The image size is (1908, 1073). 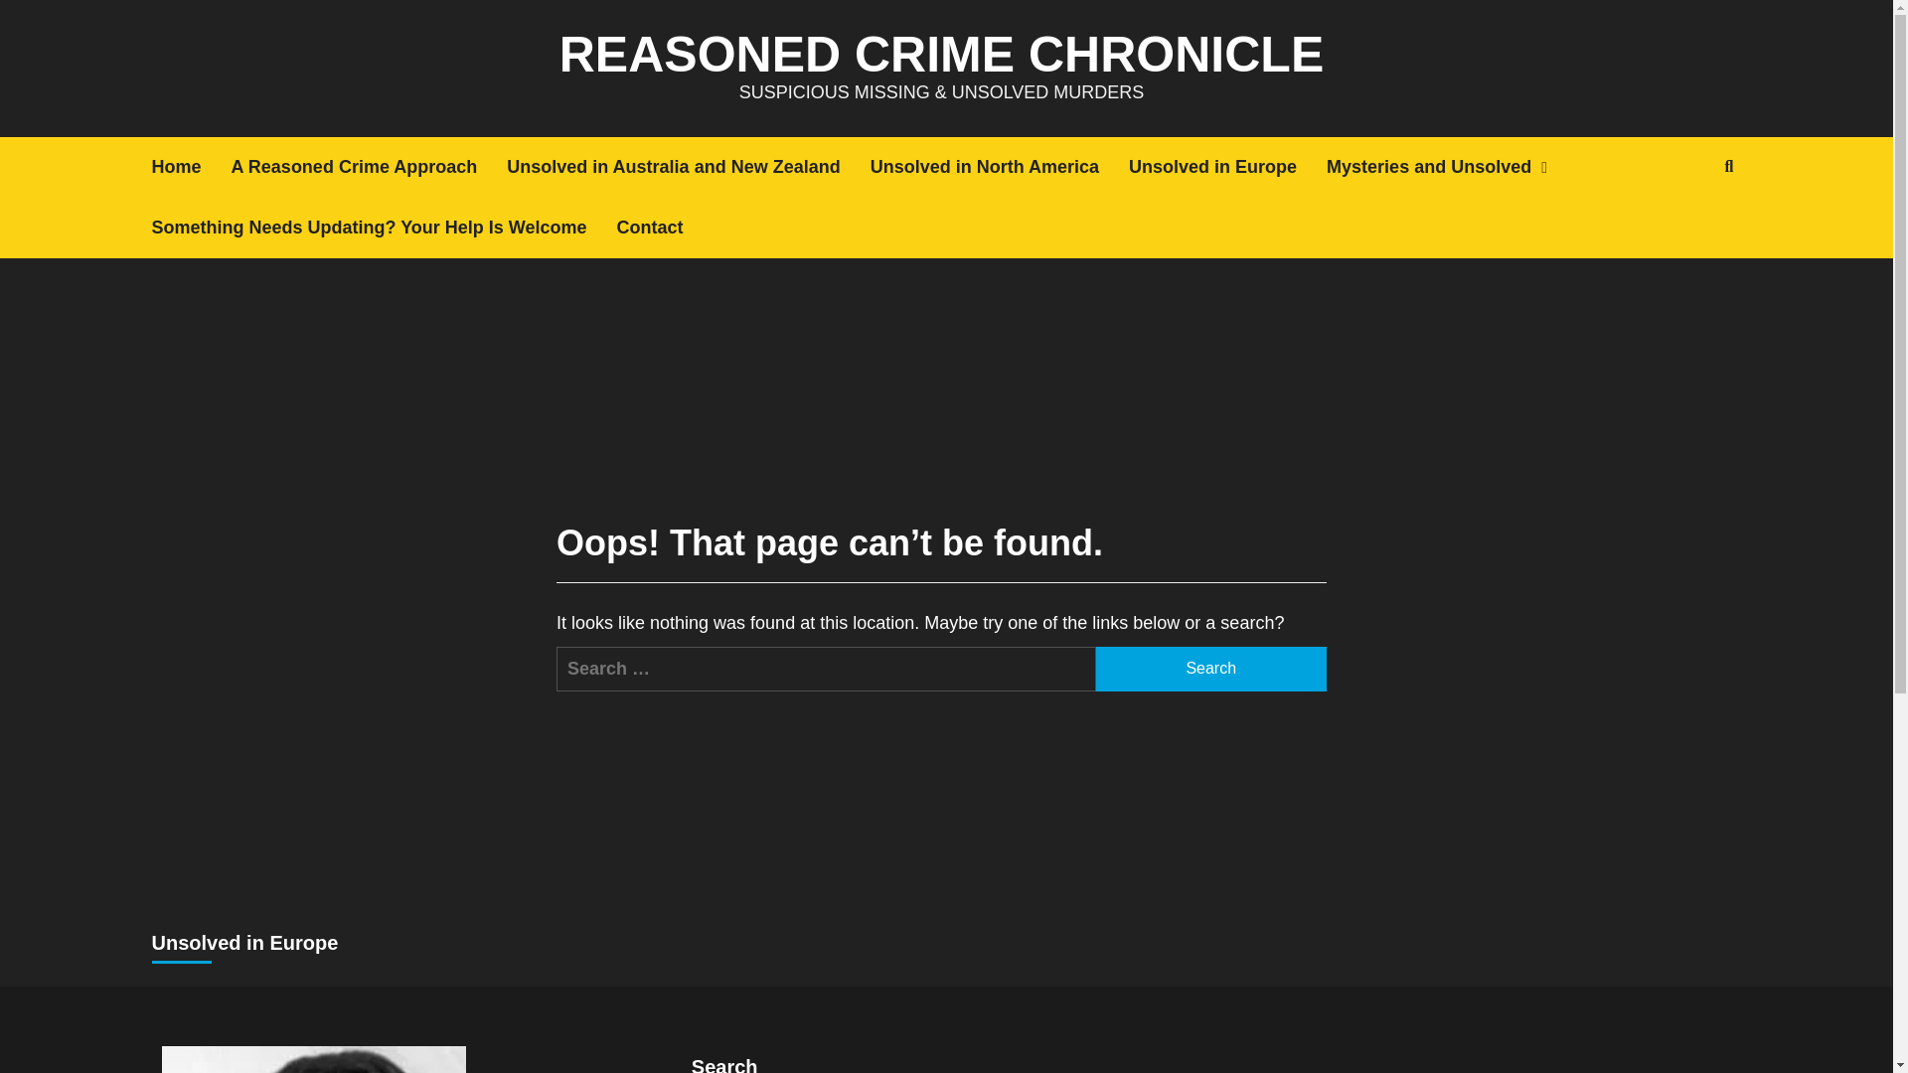 What do you see at coordinates (369, 167) in the screenshot?
I see `A Reasoned Crime Approach` at bounding box center [369, 167].